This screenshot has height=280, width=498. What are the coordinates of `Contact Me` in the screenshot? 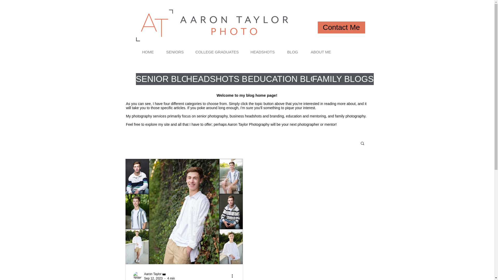 It's located at (341, 27).